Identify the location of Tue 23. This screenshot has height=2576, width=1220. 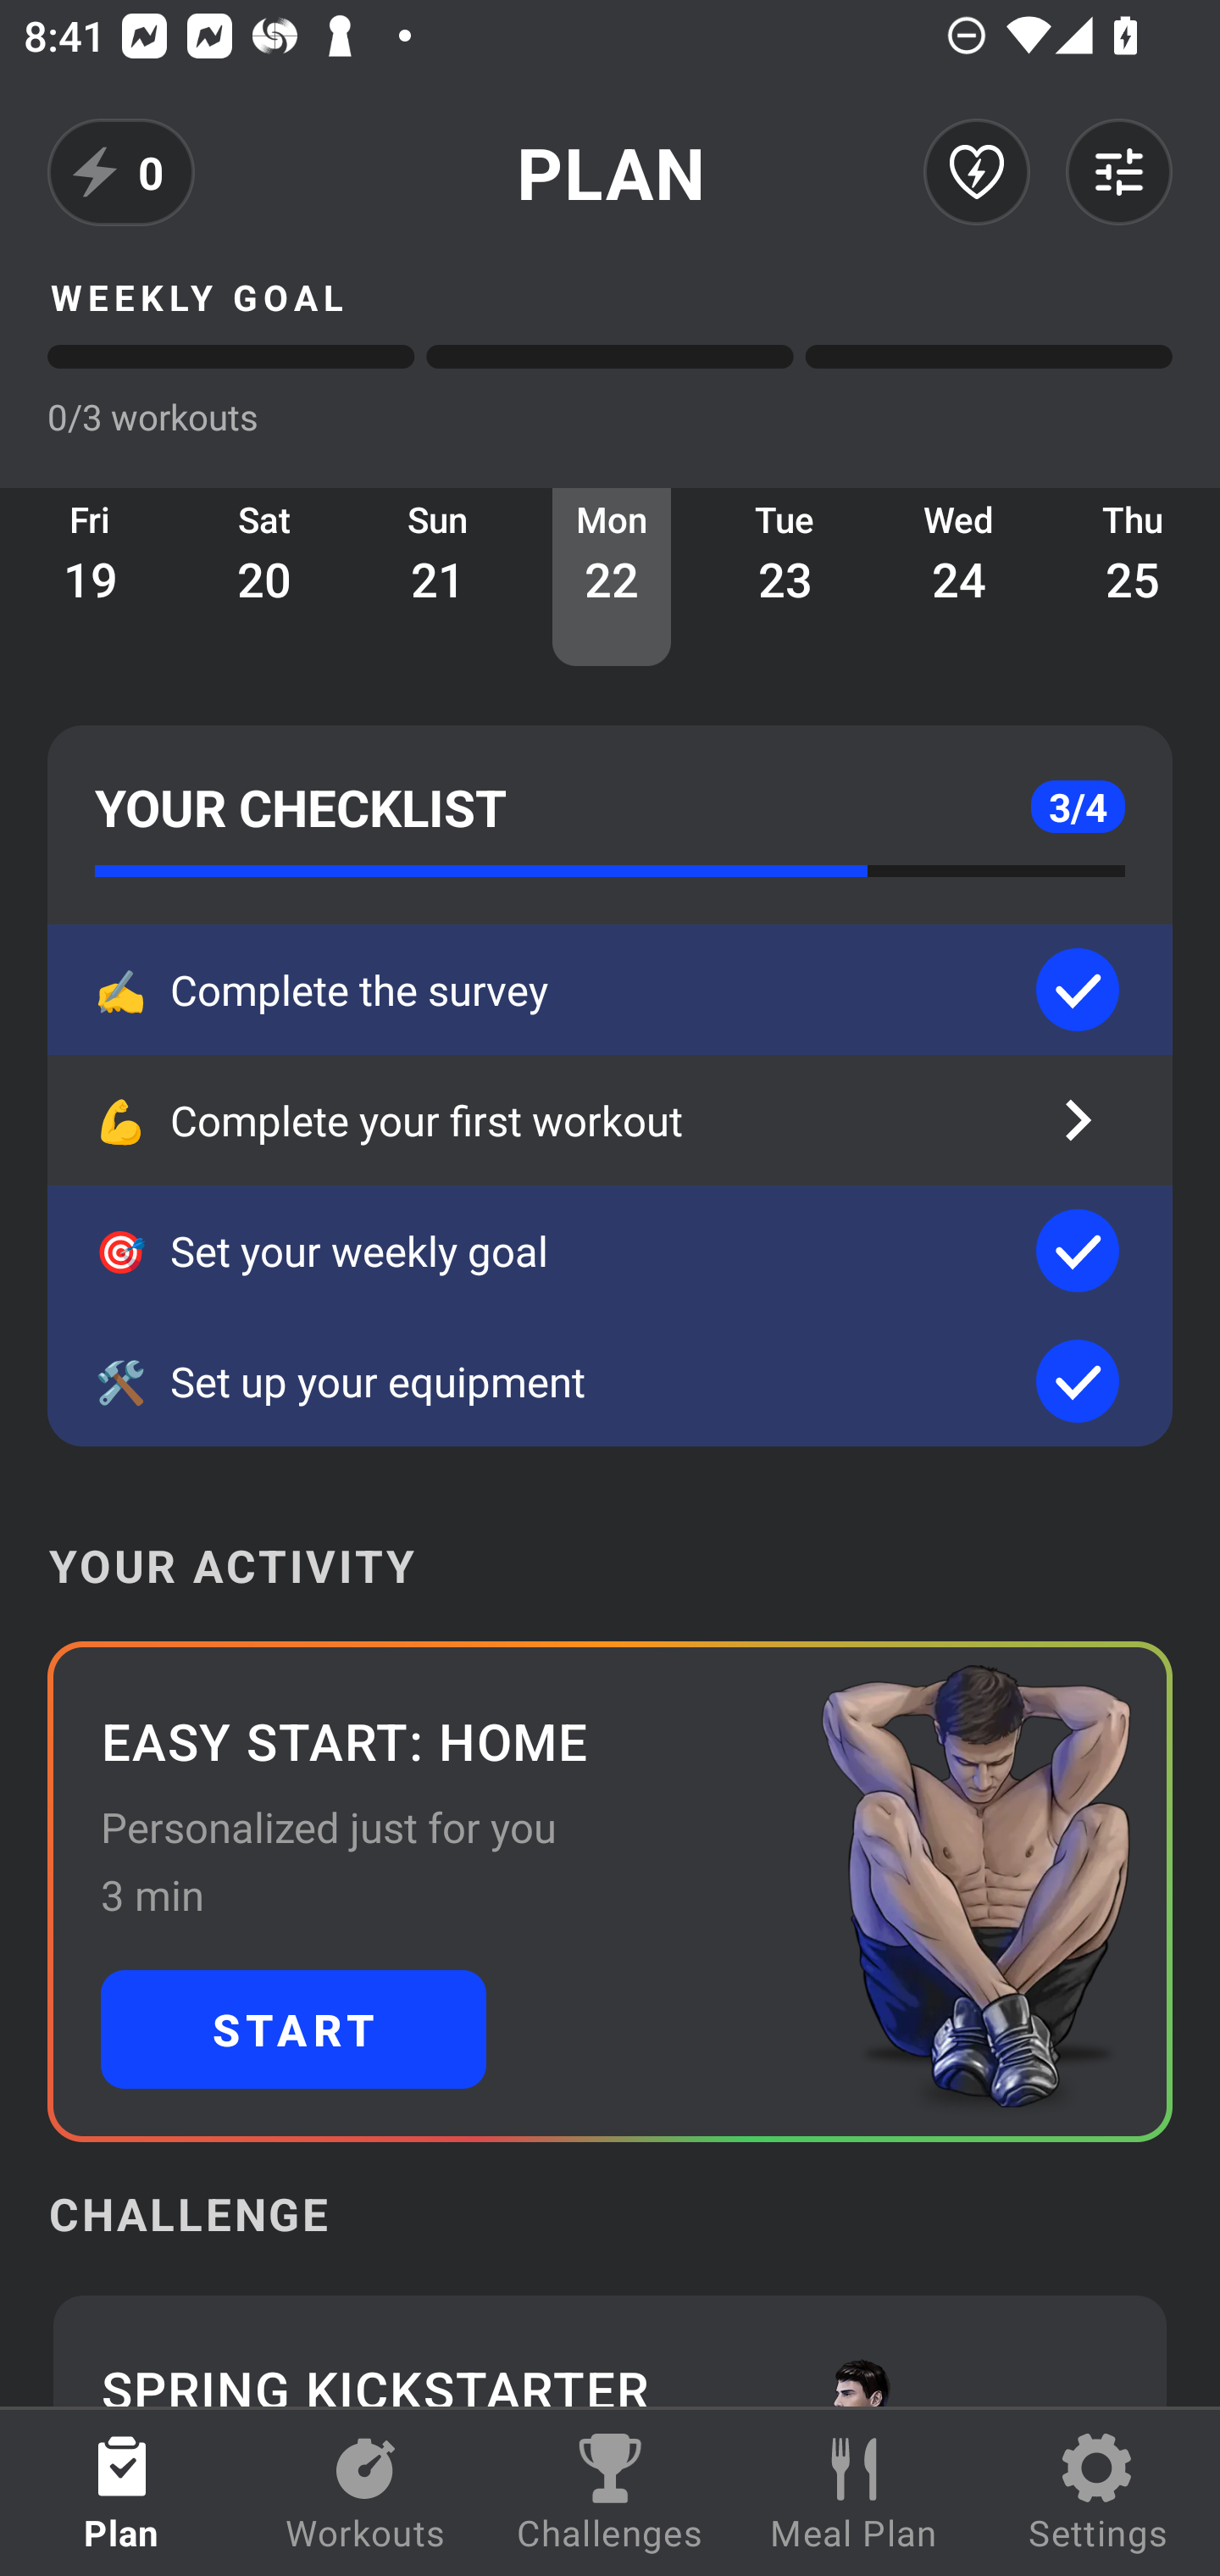
(785, 576).